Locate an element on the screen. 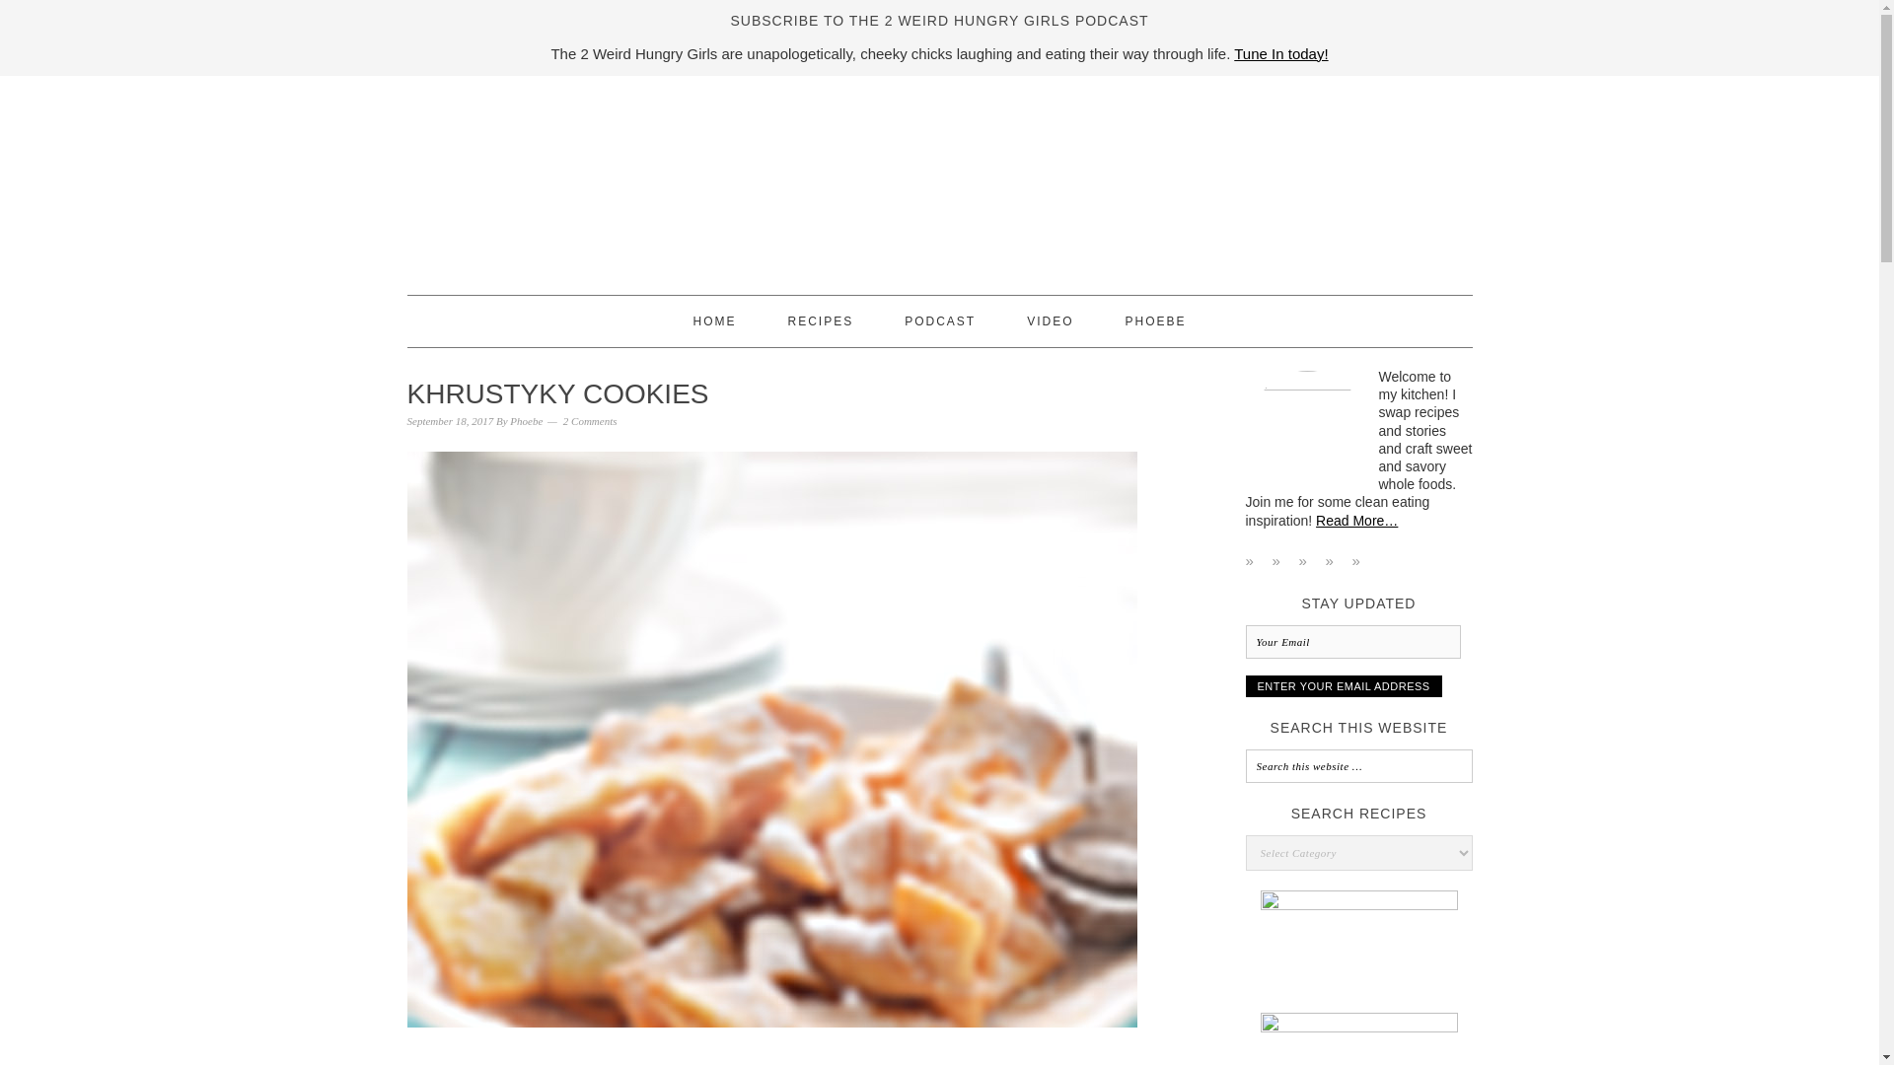 The height and width of the screenshot is (1065, 1894). PODCAST is located at coordinates (939, 321).